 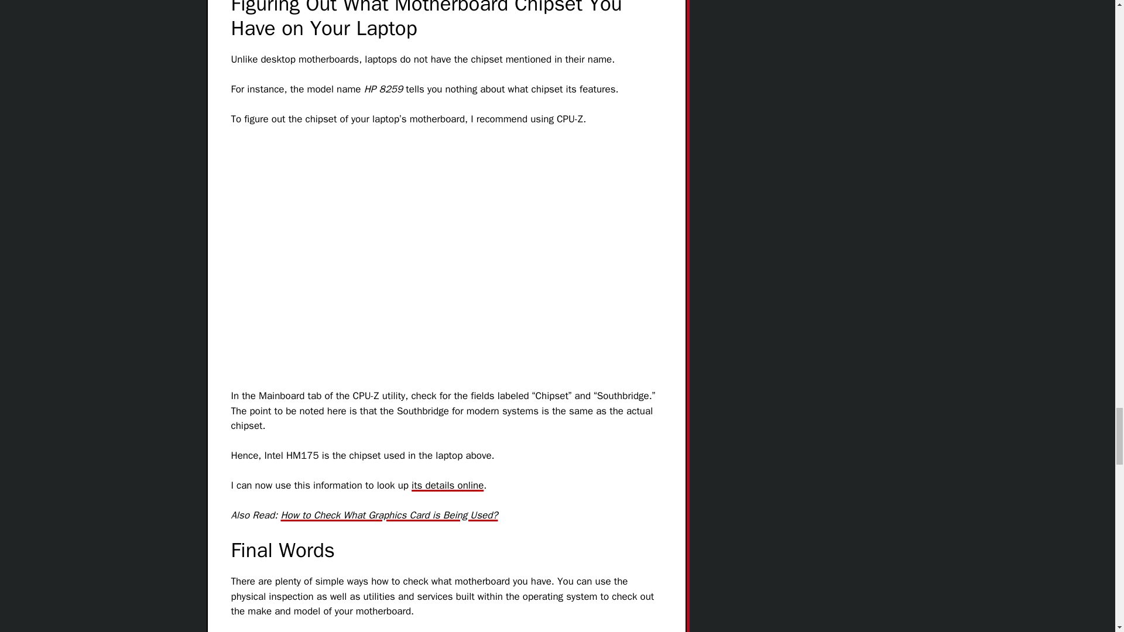 I want to click on How to Check What Graphics Card is Being Used?, so click(x=389, y=515).